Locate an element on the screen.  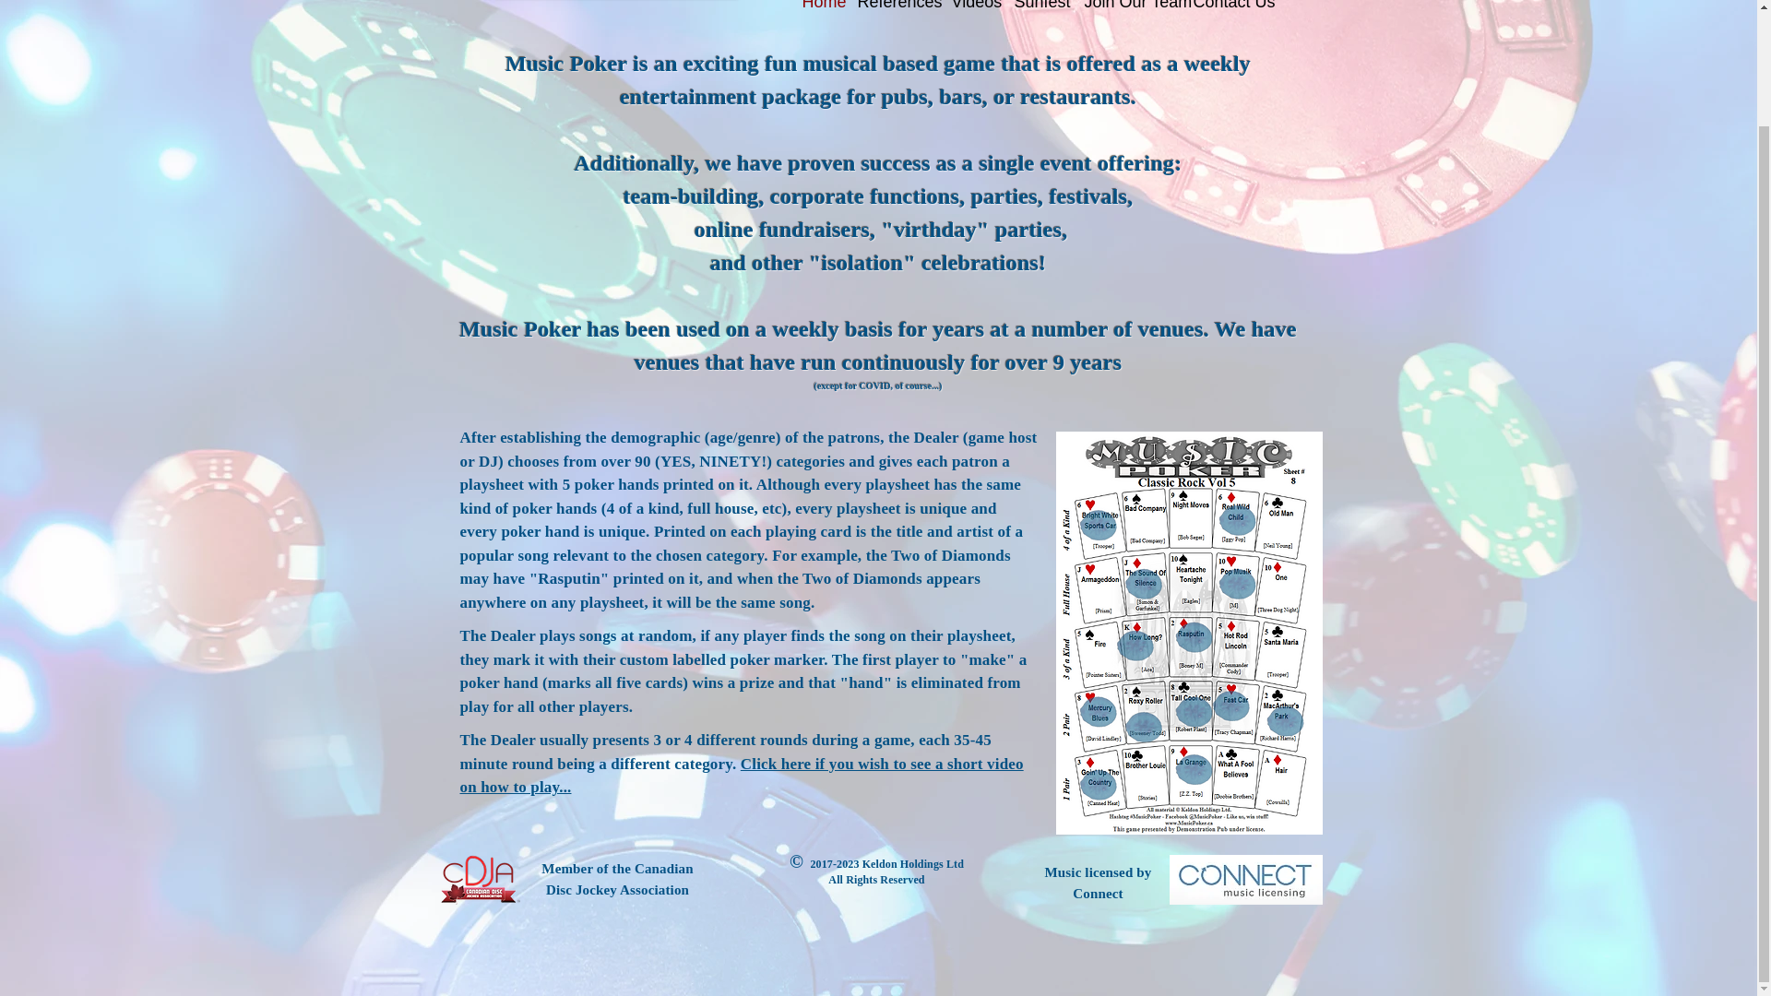
Sunfest is located at coordinates (1040, 15).